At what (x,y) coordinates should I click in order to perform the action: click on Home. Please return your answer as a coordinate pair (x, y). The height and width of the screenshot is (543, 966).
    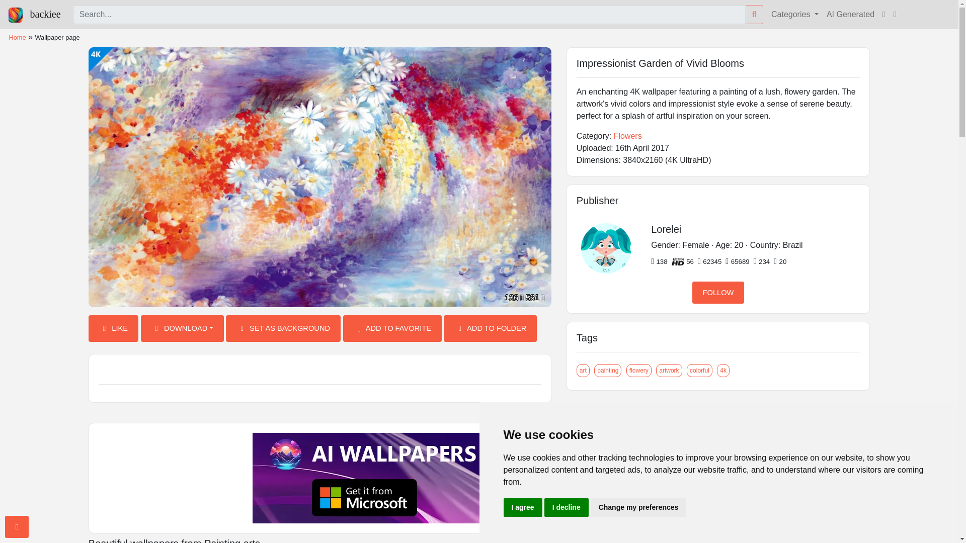
    Looking at the image, I should click on (17, 37).